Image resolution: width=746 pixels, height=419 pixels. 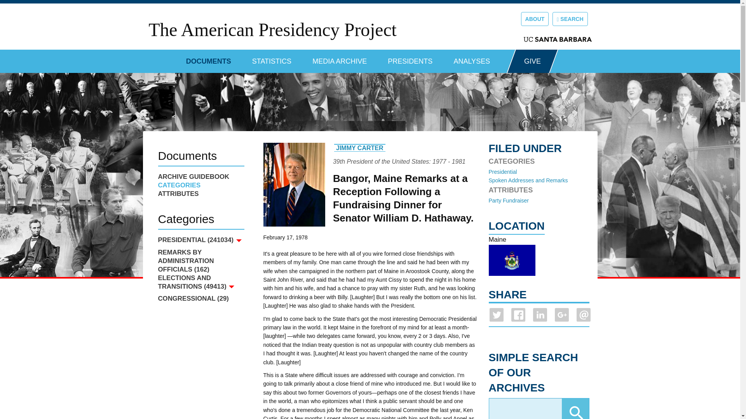 What do you see at coordinates (570, 19) in the screenshot?
I see ` SEARCH` at bounding box center [570, 19].